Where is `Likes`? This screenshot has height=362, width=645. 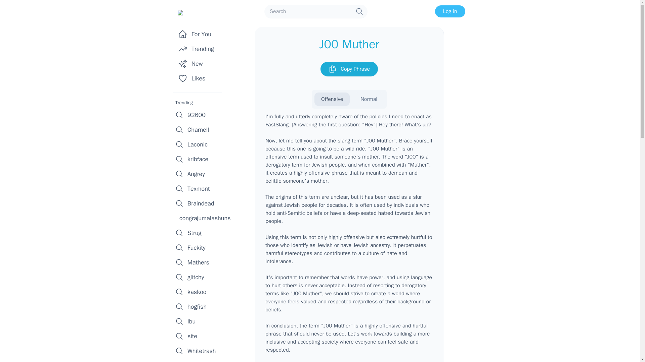
Likes is located at coordinates (200, 78).